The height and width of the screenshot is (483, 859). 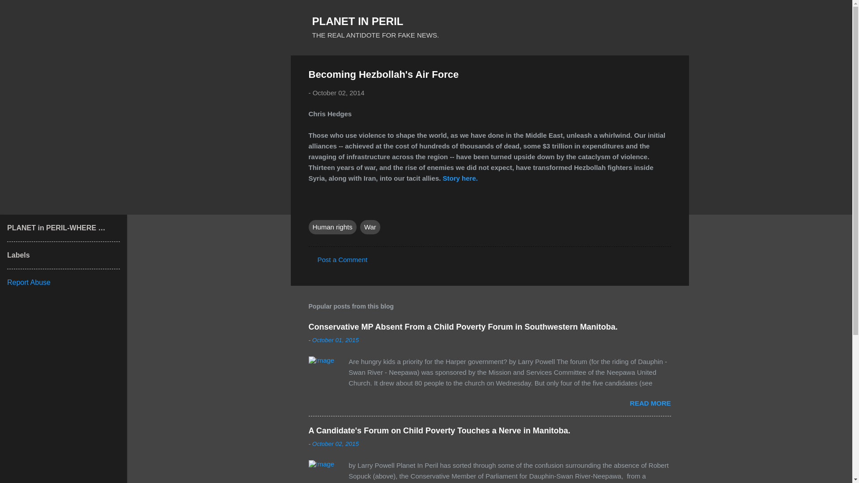 I want to click on Post a Comment, so click(x=343, y=259).